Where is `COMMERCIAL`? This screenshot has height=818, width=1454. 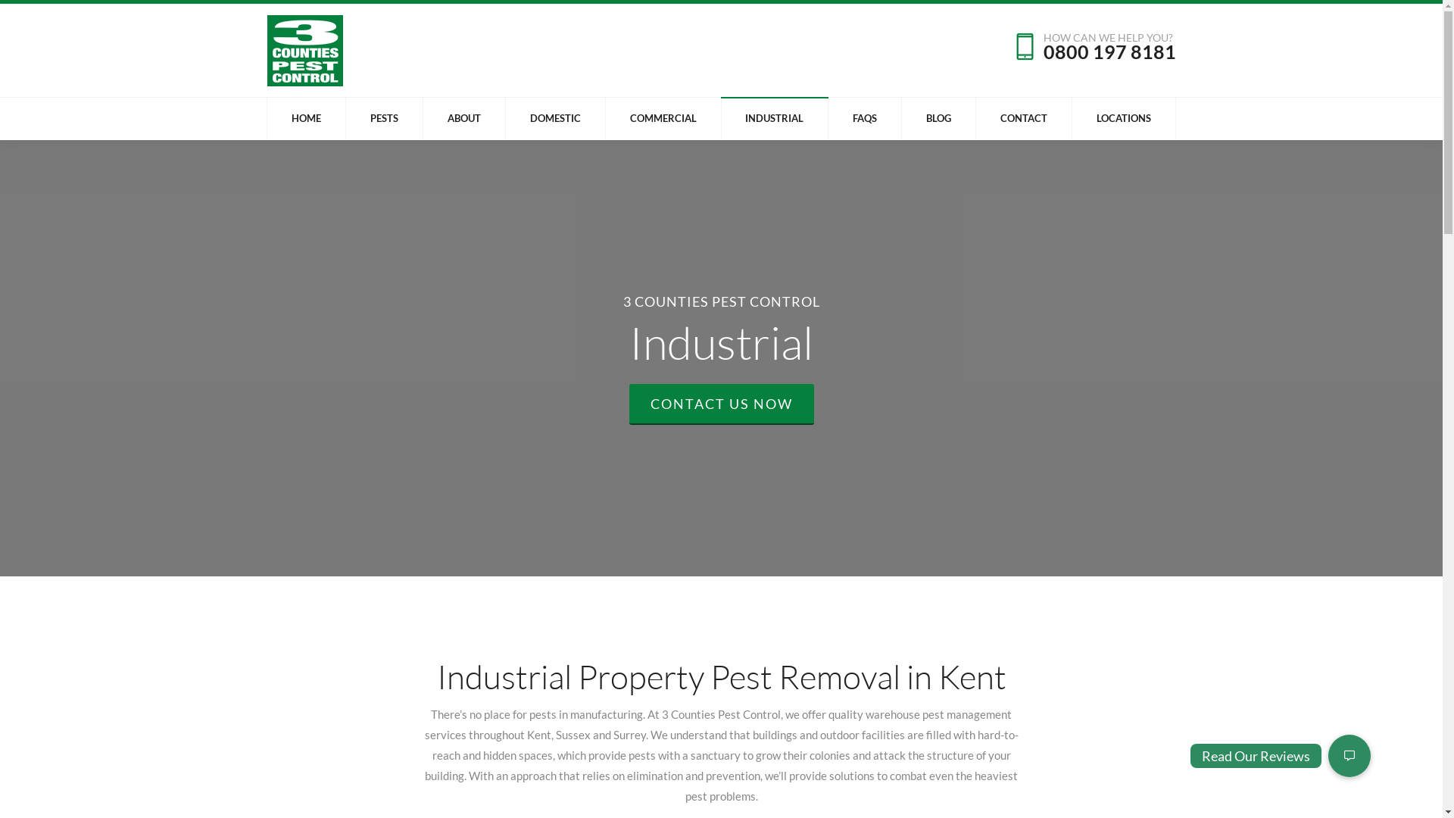 COMMERCIAL is located at coordinates (663, 118).